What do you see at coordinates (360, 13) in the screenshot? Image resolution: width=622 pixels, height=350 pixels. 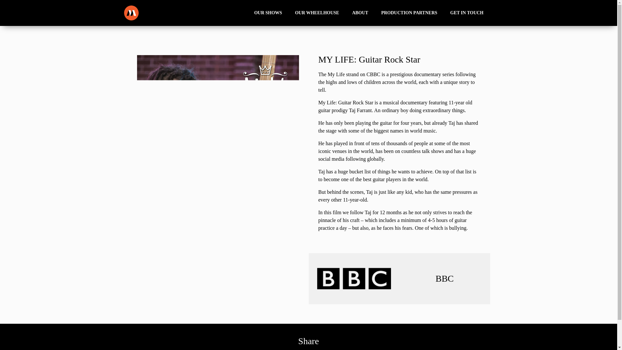 I see `ABOUT` at bounding box center [360, 13].